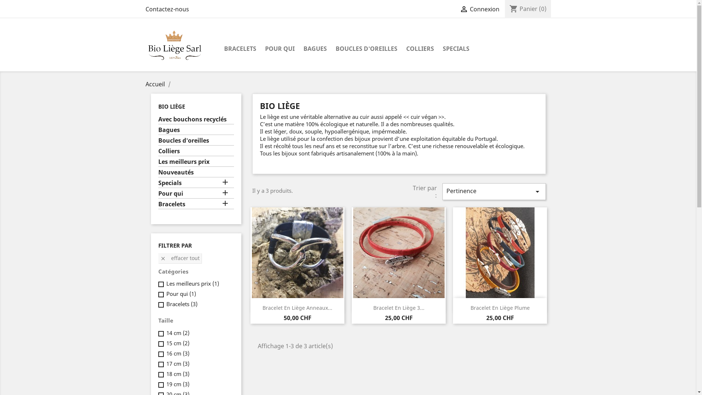 This screenshot has width=702, height=395. I want to click on Contactez-nous, so click(167, 9).